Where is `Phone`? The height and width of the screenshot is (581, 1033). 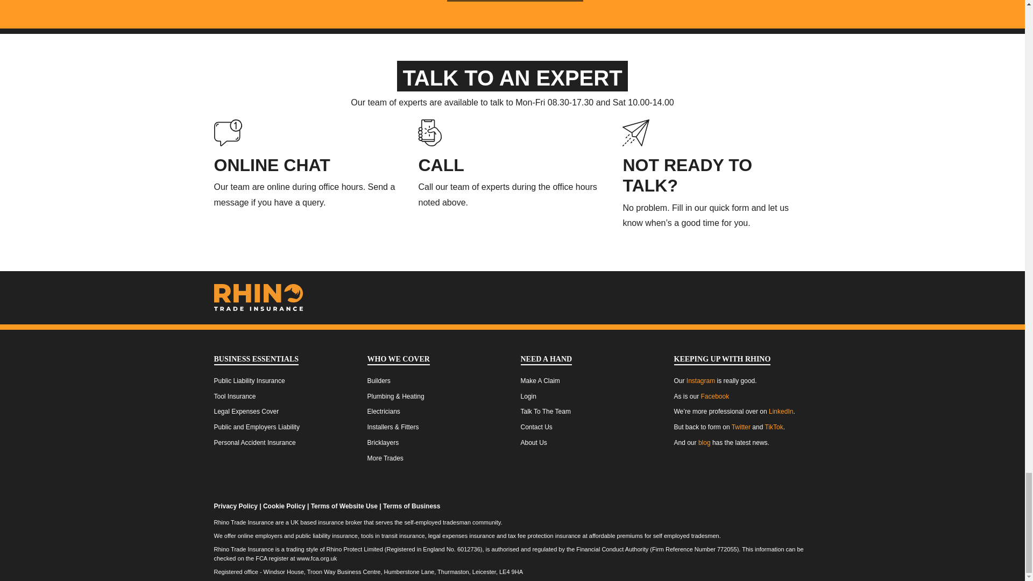 Phone is located at coordinates (441, 165).